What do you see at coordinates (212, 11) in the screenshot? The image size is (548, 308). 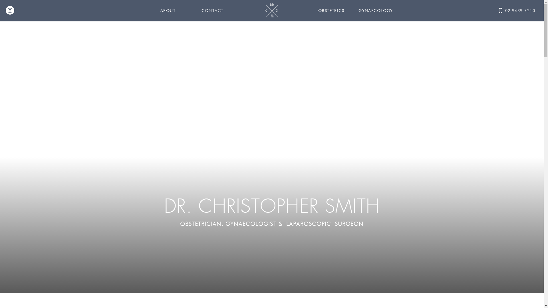 I see `CONTACT` at bounding box center [212, 11].